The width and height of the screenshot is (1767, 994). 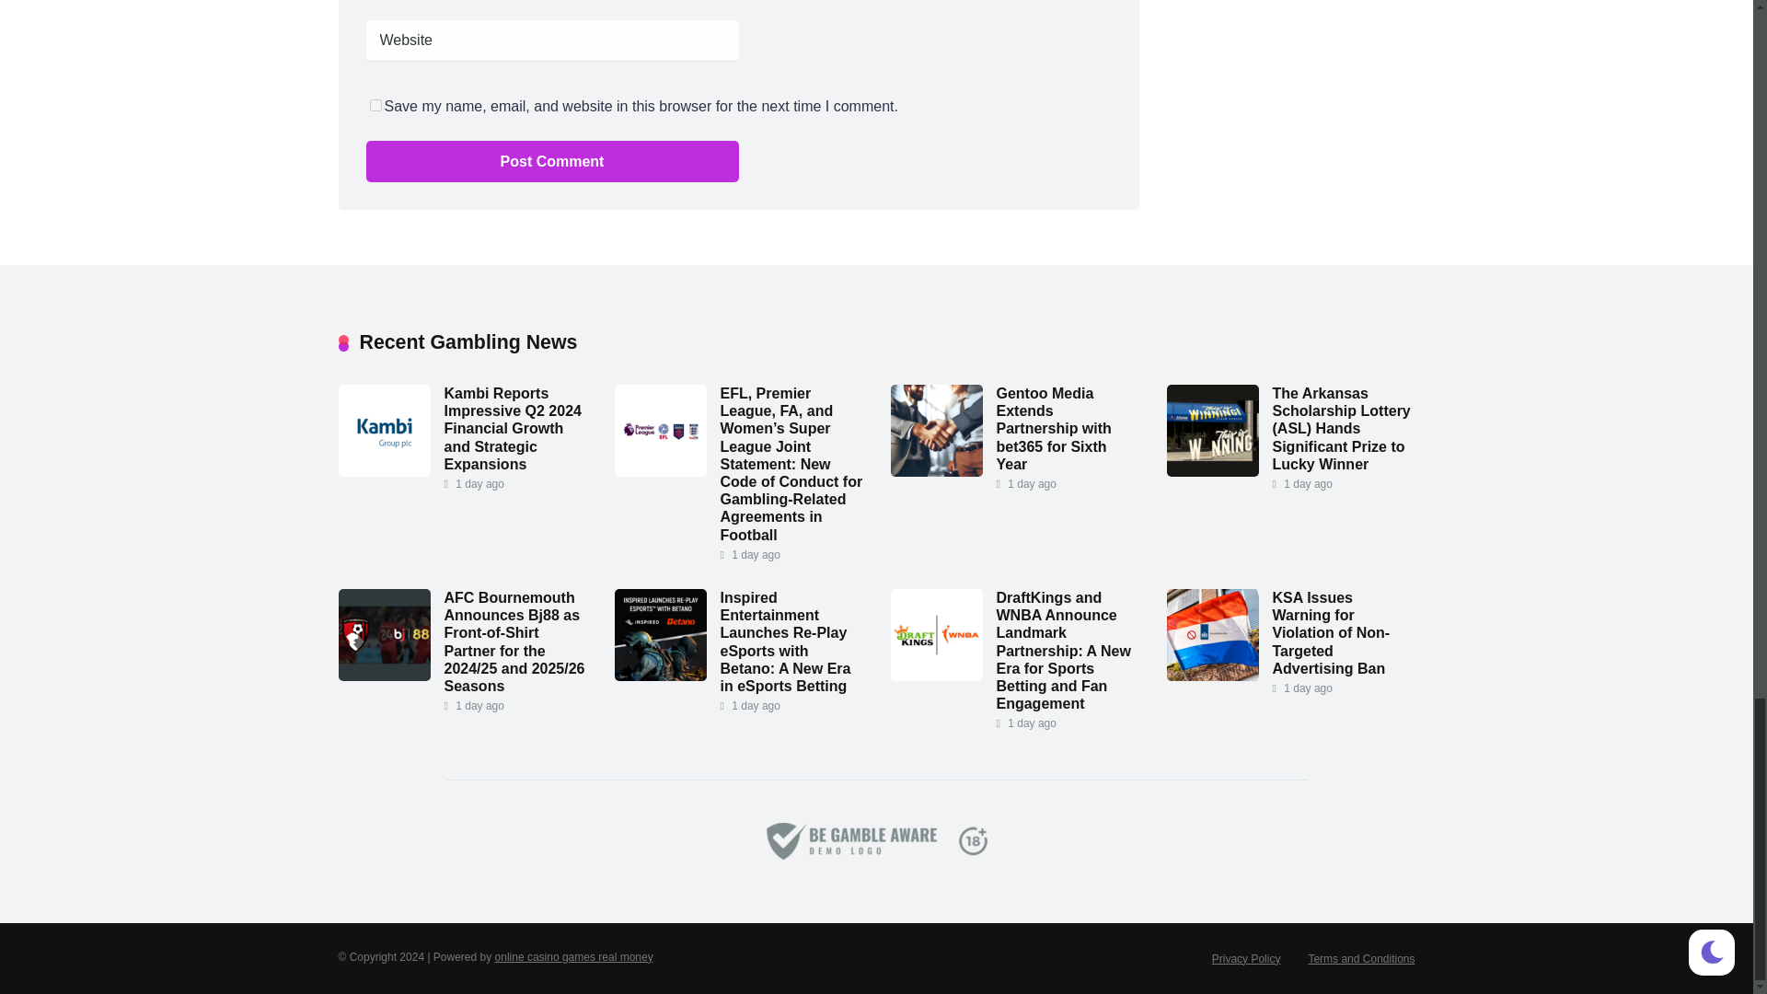 I want to click on Post Comment, so click(x=552, y=161).